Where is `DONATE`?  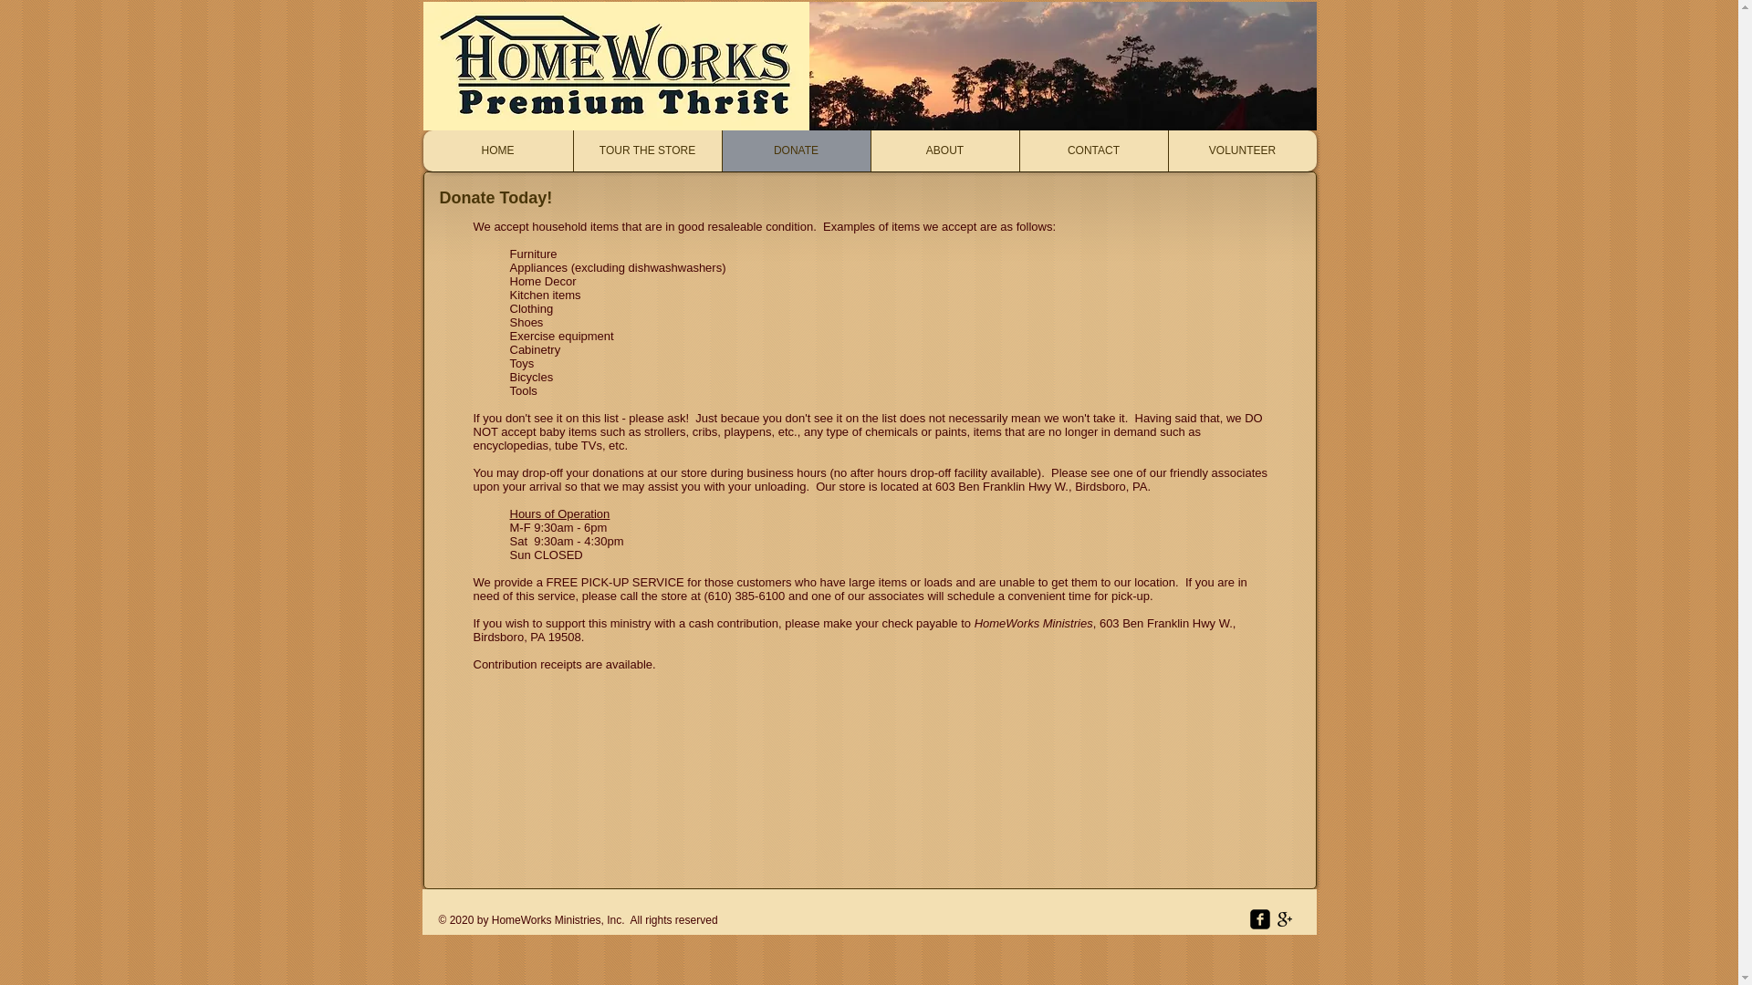 DONATE is located at coordinates (794, 150).